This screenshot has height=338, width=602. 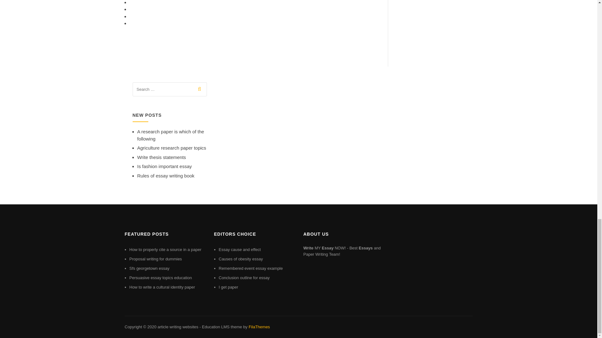 What do you see at coordinates (177, 327) in the screenshot?
I see `article writing websites` at bounding box center [177, 327].